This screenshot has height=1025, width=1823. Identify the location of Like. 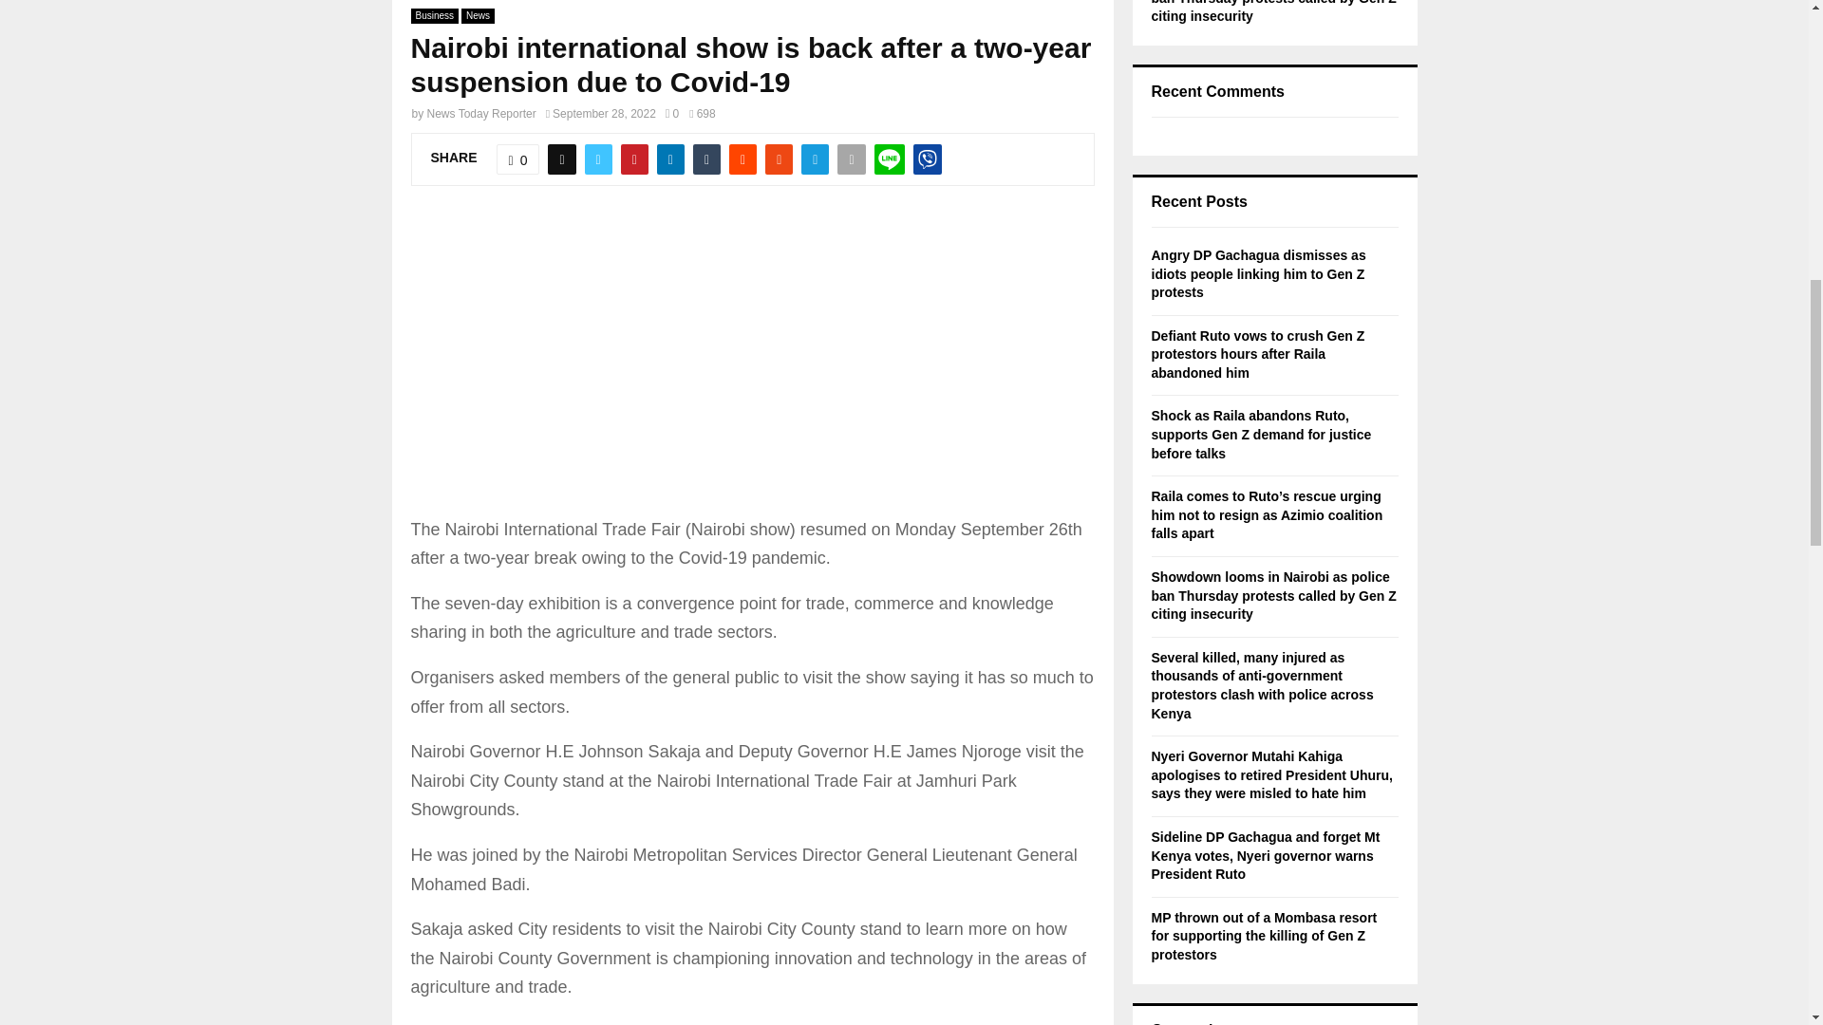
(517, 159).